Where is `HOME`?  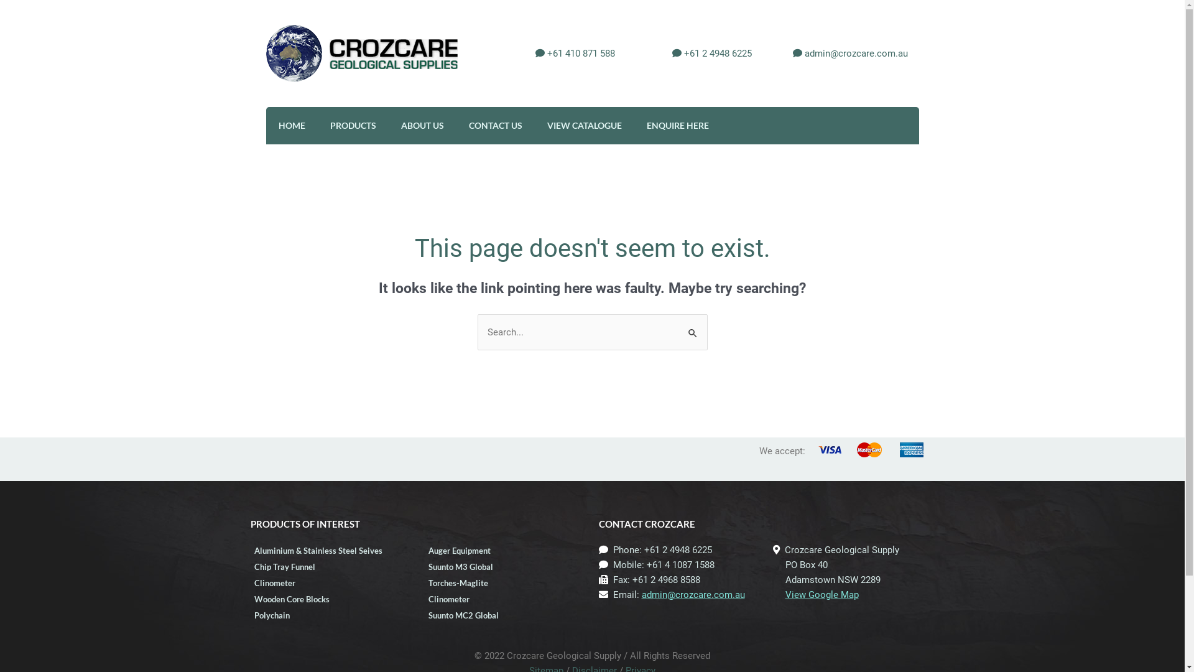
HOME is located at coordinates (292, 126).